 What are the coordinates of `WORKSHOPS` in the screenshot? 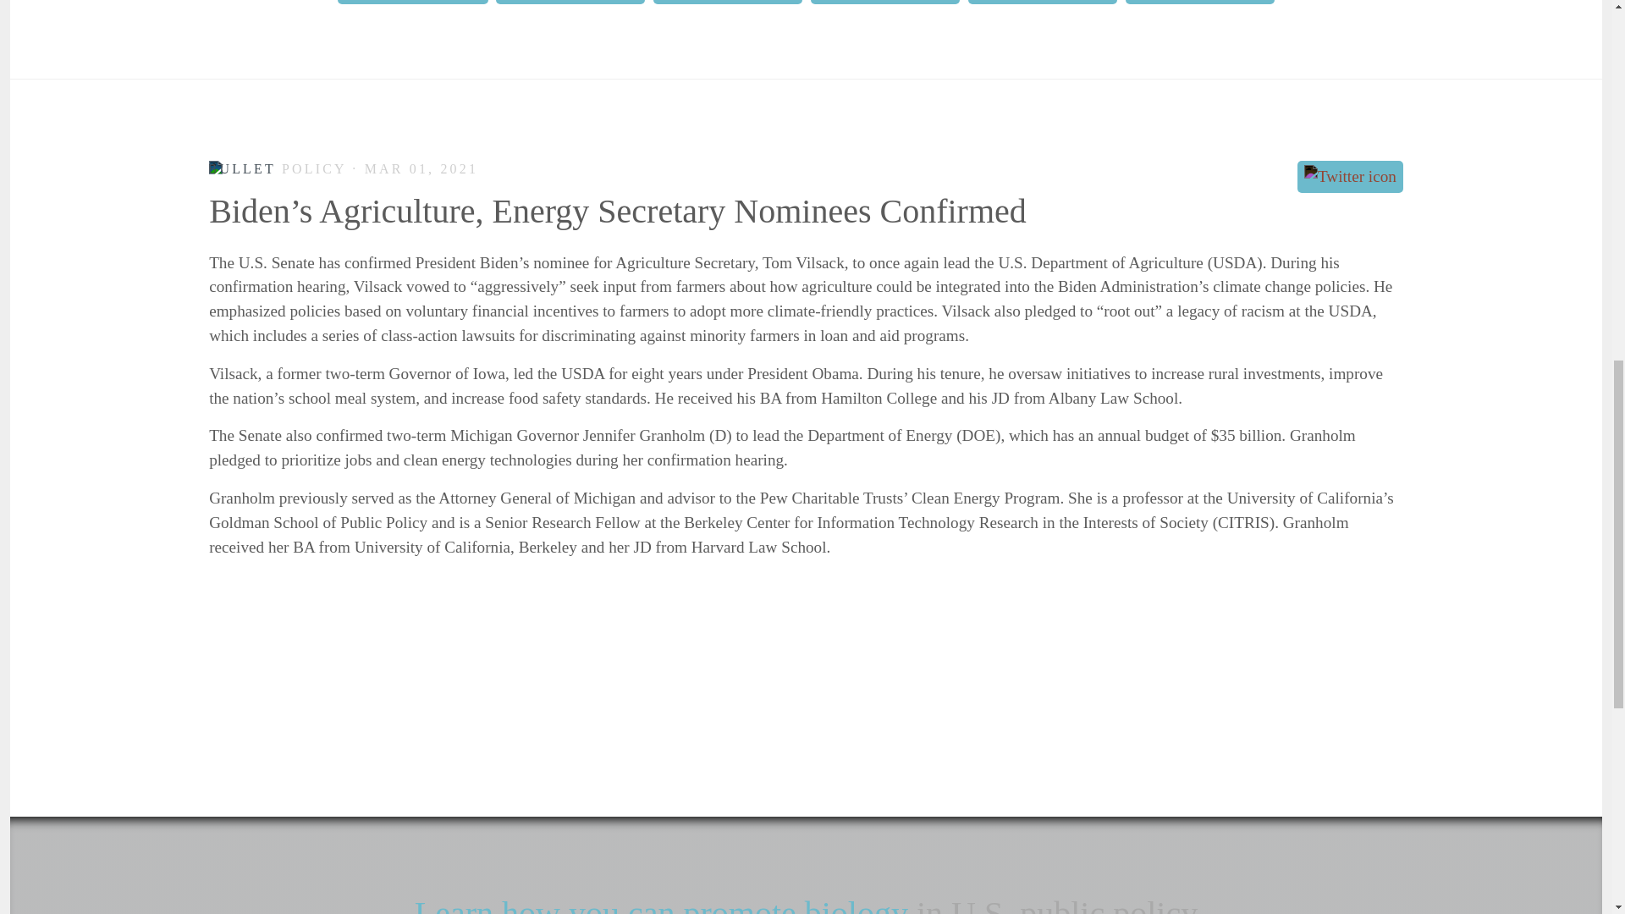 It's located at (1200, 2).